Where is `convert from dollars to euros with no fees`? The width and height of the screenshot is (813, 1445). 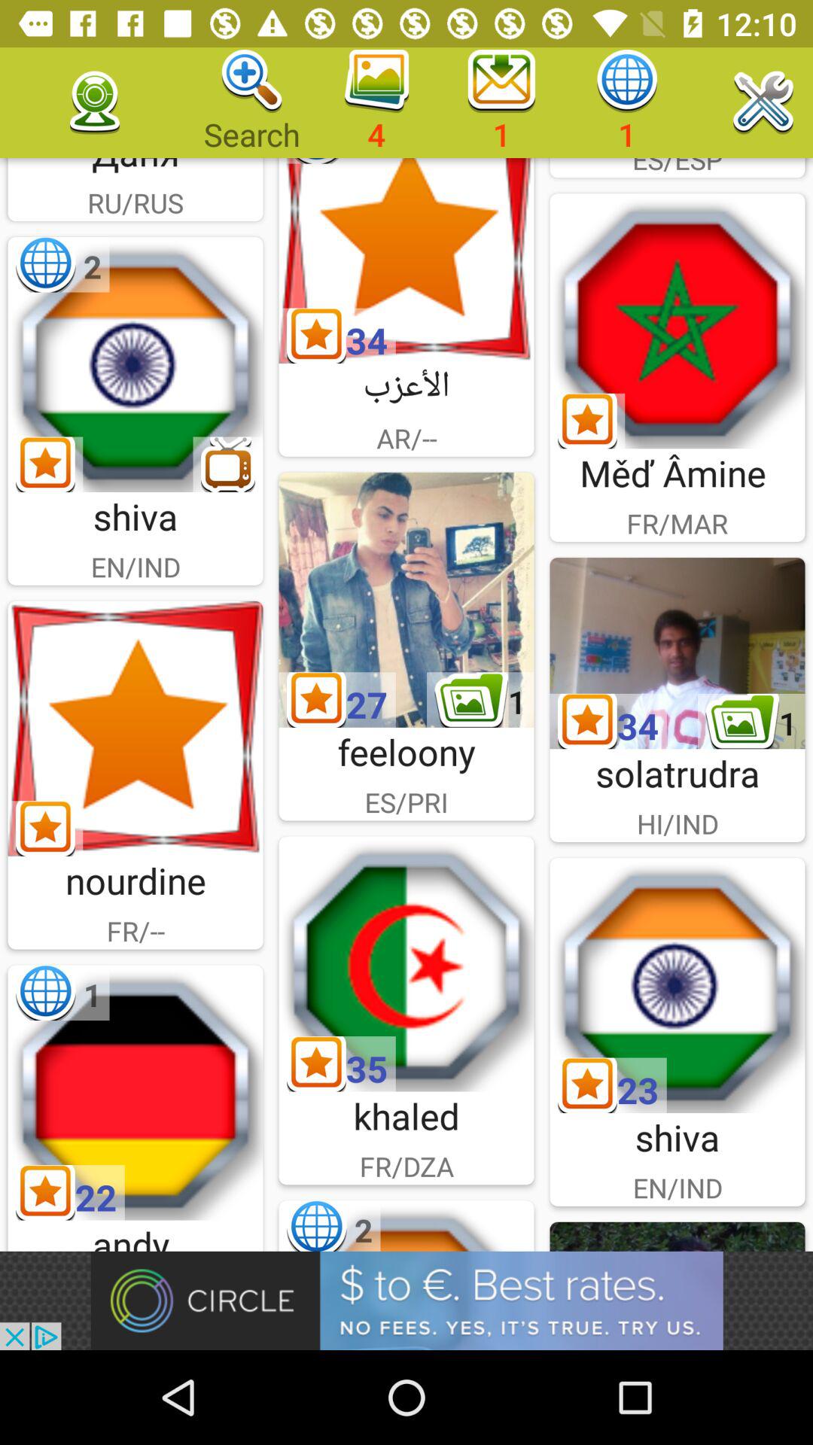 convert from dollars to euros with no fees is located at coordinates (406, 1300).